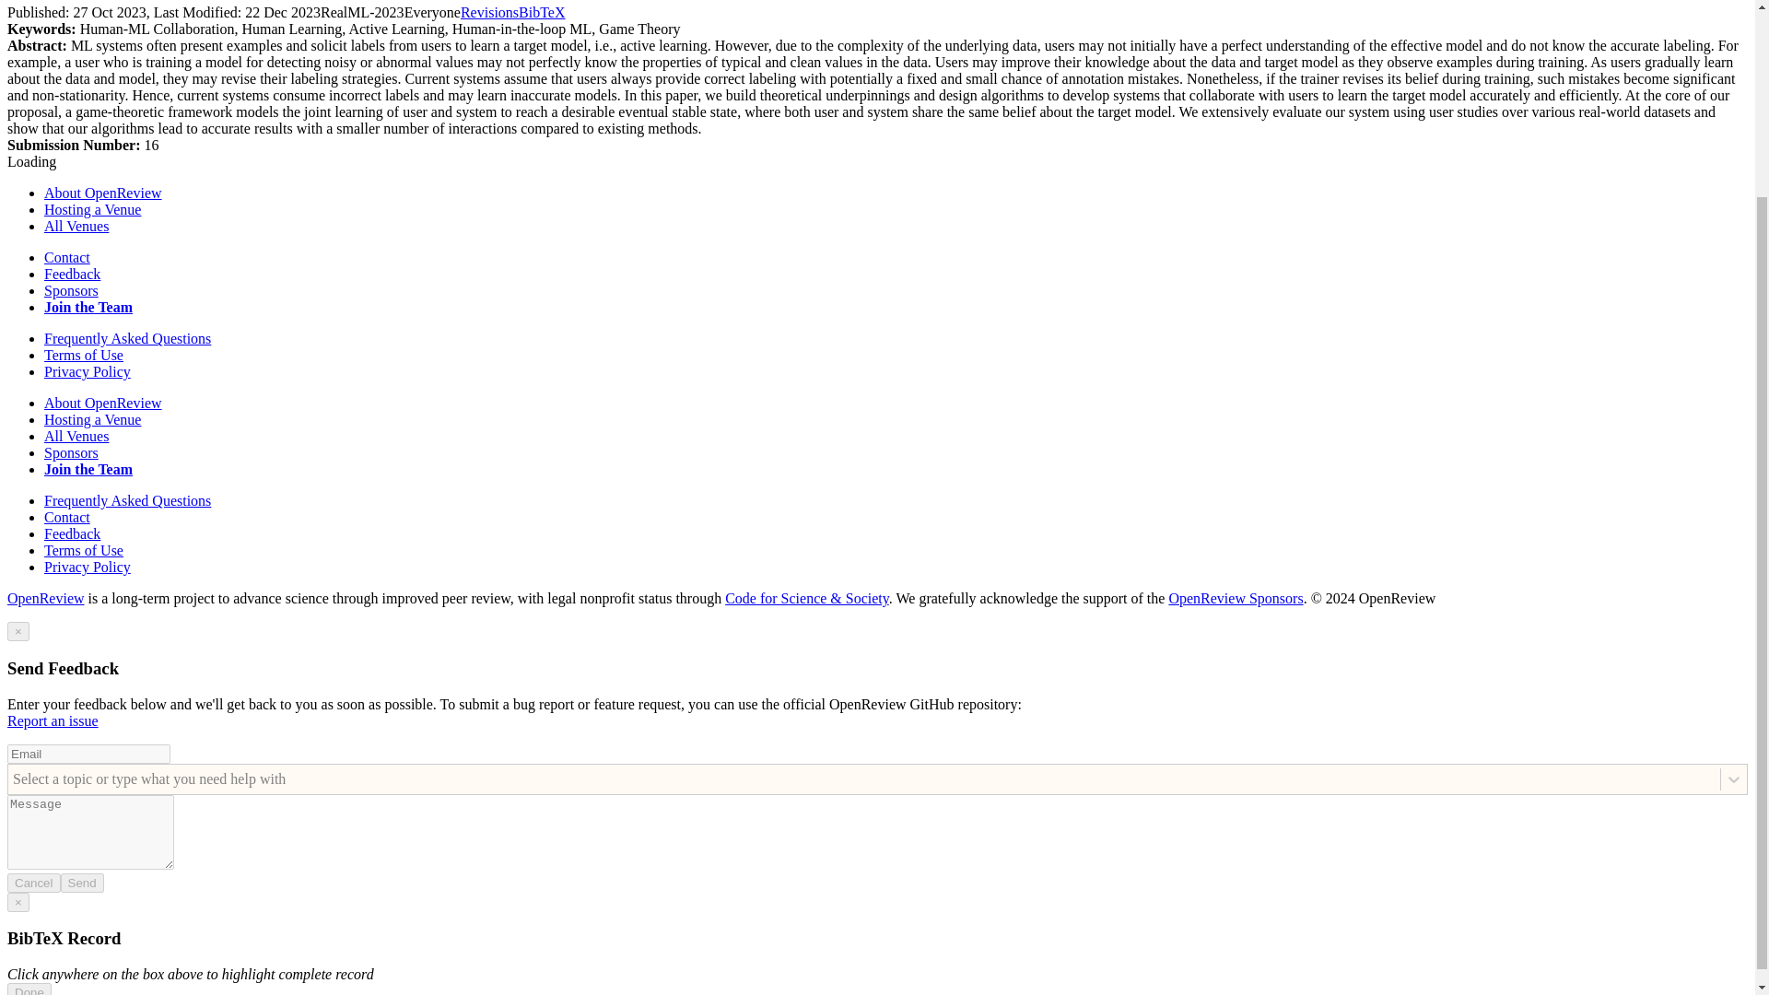 The height and width of the screenshot is (995, 1769). I want to click on BibTeX, so click(541, 12).